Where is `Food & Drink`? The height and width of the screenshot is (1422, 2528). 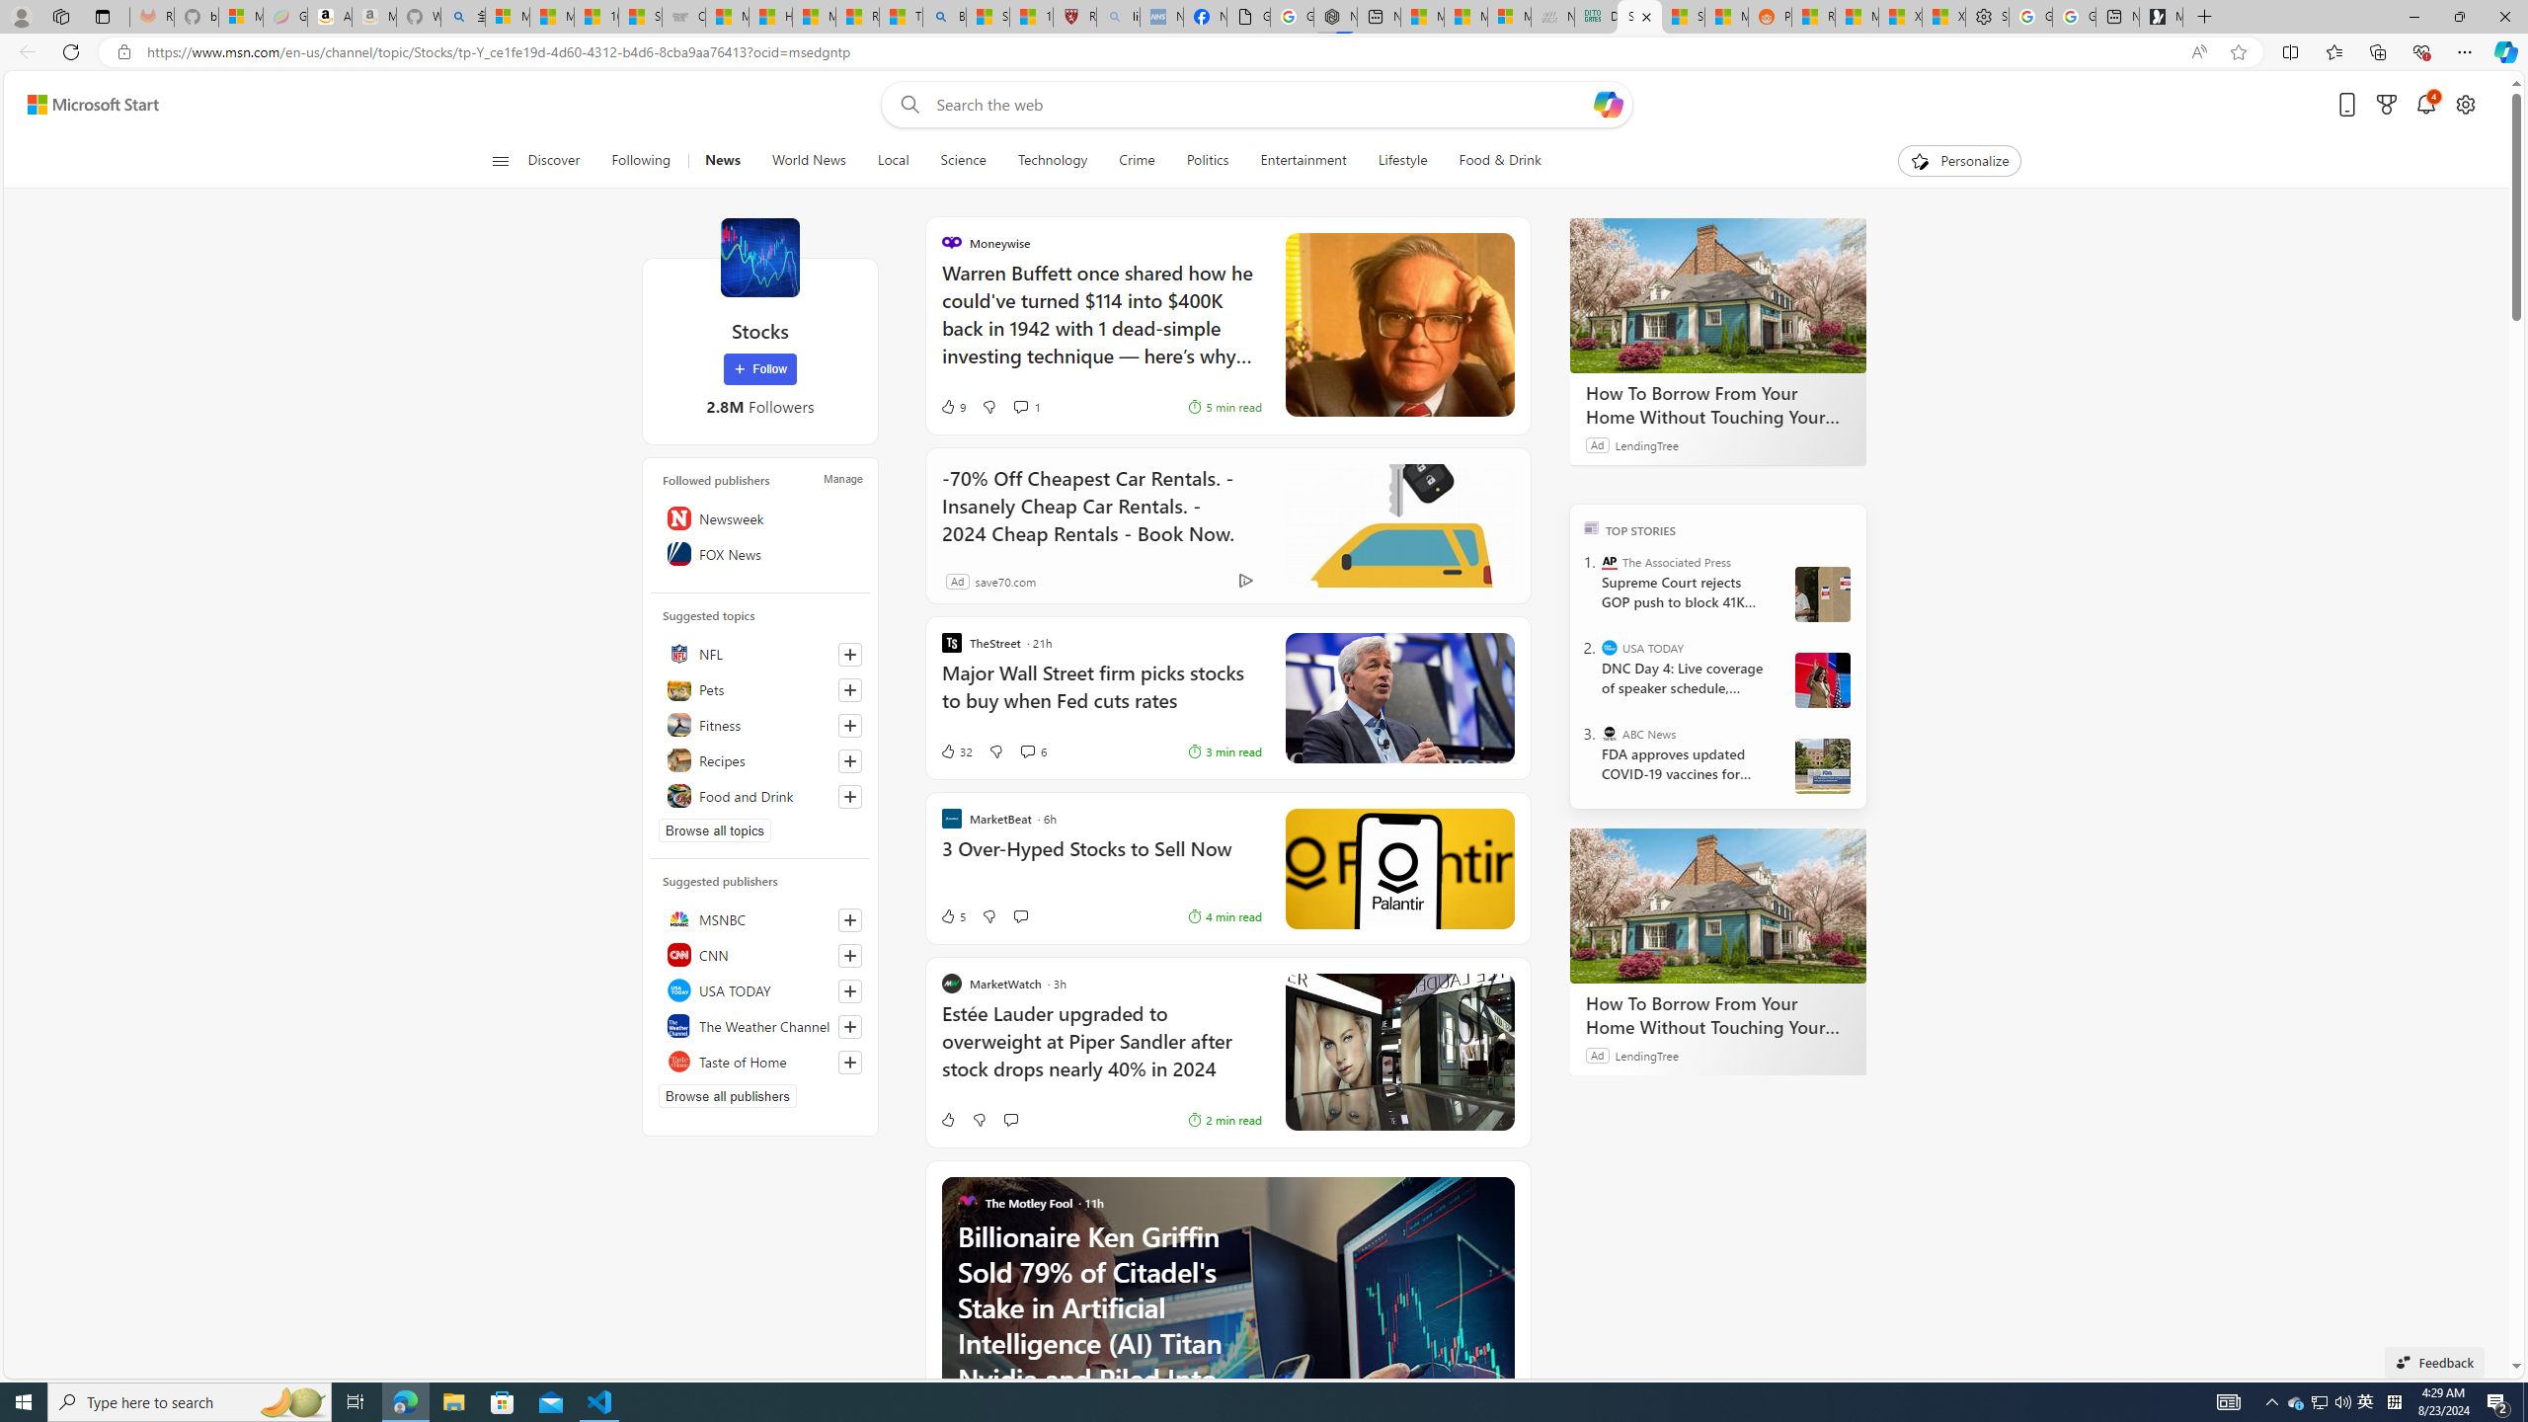 Food & Drink is located at coordinates (1500, 161).